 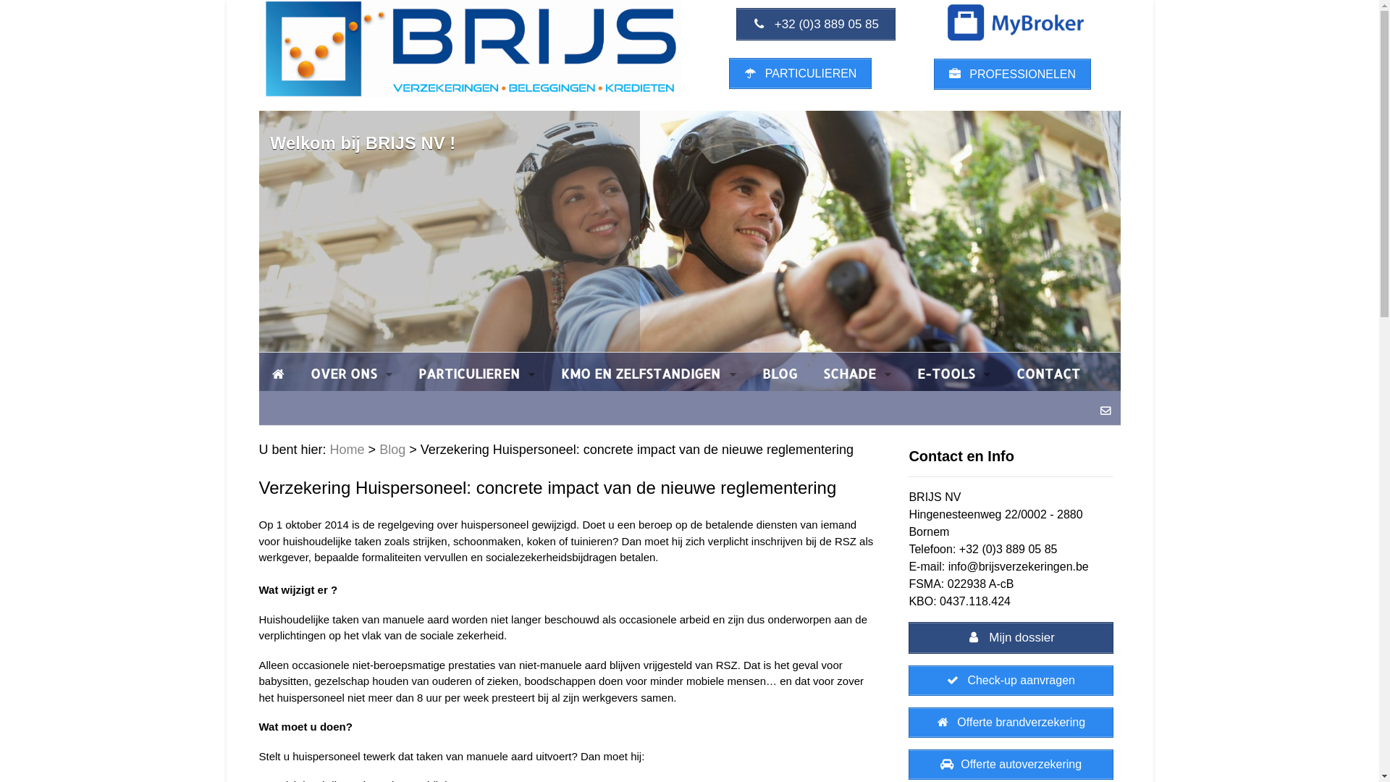 I want to click on OVER ONS, so click(x=350, y=374).